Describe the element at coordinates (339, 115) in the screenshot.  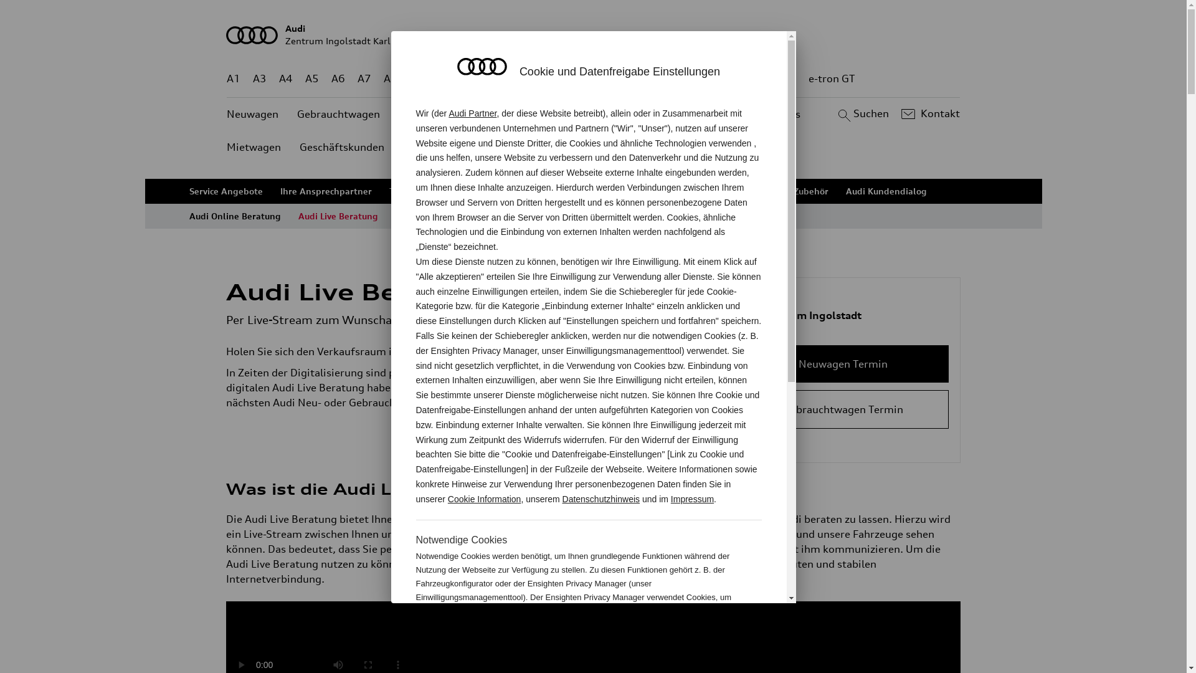
I see `Gebrauchtwagen` at that location.